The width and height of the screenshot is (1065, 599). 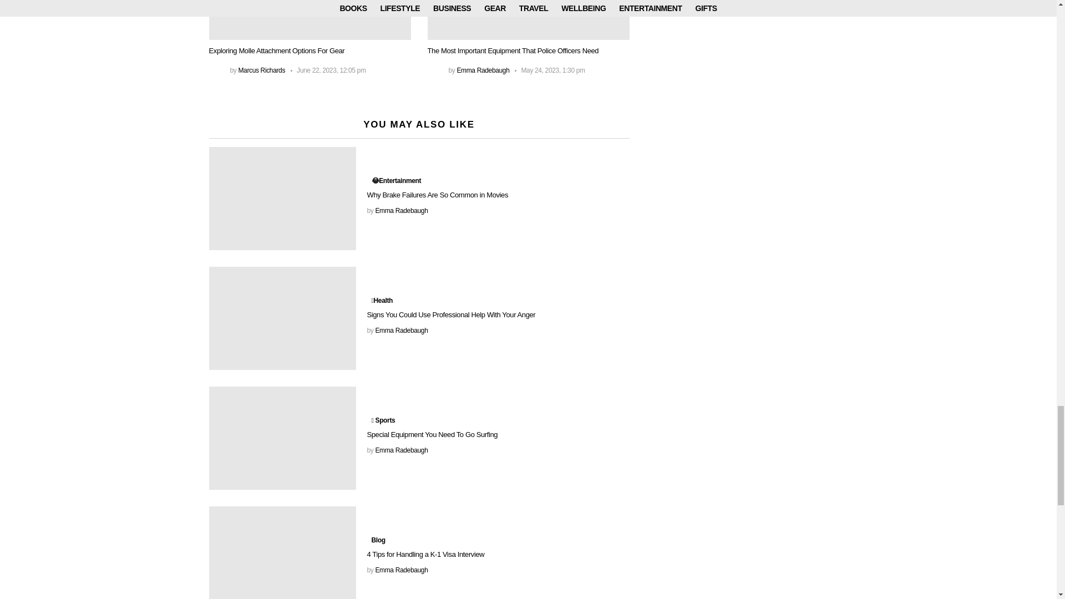 What do you see at coordinates (282, 438) in the screenshot?
I see `Special Equipment You Need To Go Surfing` at bounding box center [282, 438].